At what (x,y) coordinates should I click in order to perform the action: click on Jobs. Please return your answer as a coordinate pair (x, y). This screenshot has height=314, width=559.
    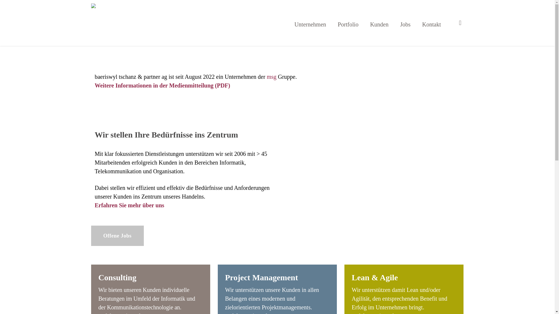
    Looking at the image, I should click on (405, 23).